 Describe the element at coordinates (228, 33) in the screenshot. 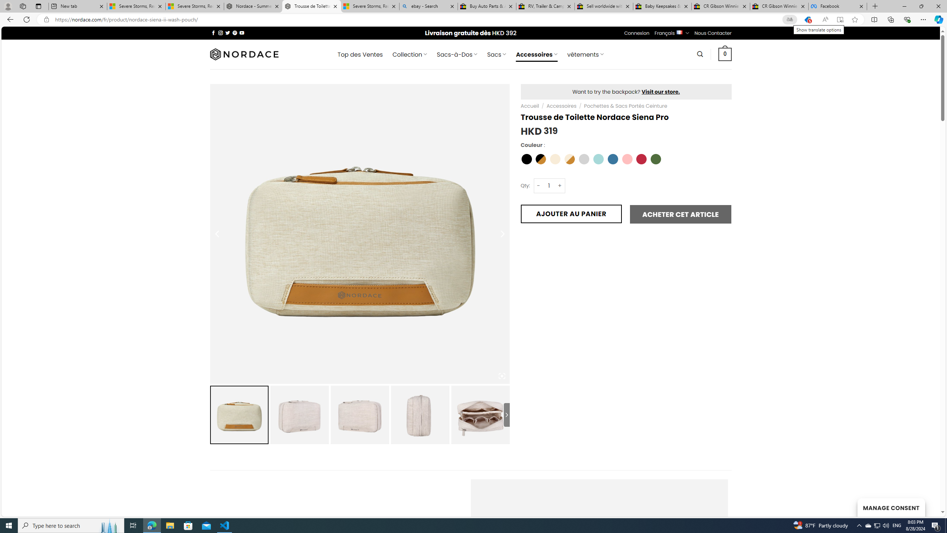

I see `Nous suivre sur Twitter` at that location.